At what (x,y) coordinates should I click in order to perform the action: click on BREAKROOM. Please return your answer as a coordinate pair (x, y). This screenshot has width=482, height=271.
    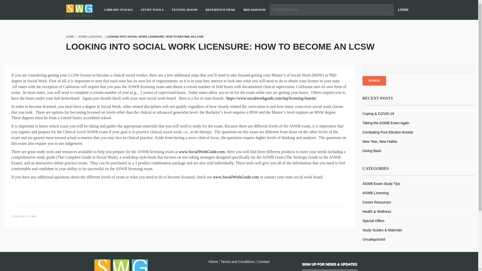
    Looking at the image, I should click on (254, 10).